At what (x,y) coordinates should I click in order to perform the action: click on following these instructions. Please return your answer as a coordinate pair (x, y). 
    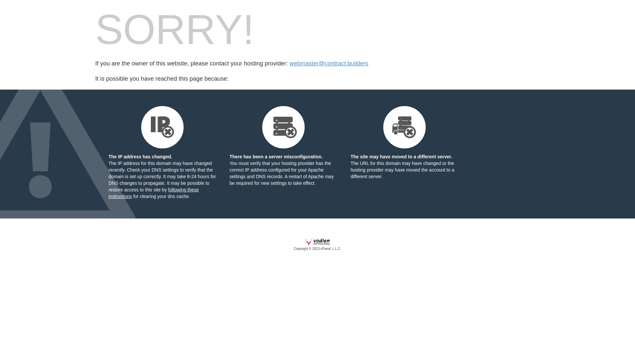
    Looking at the image, I should click on (153, 193).